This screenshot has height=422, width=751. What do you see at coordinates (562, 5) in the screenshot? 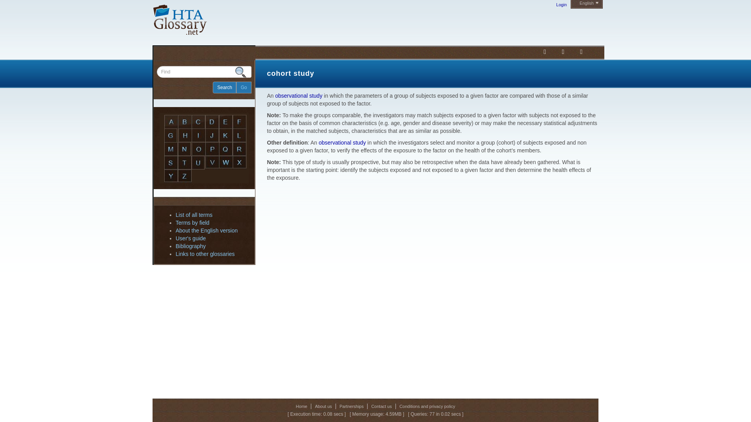
I see `Login` at bounding box center [562, 5].